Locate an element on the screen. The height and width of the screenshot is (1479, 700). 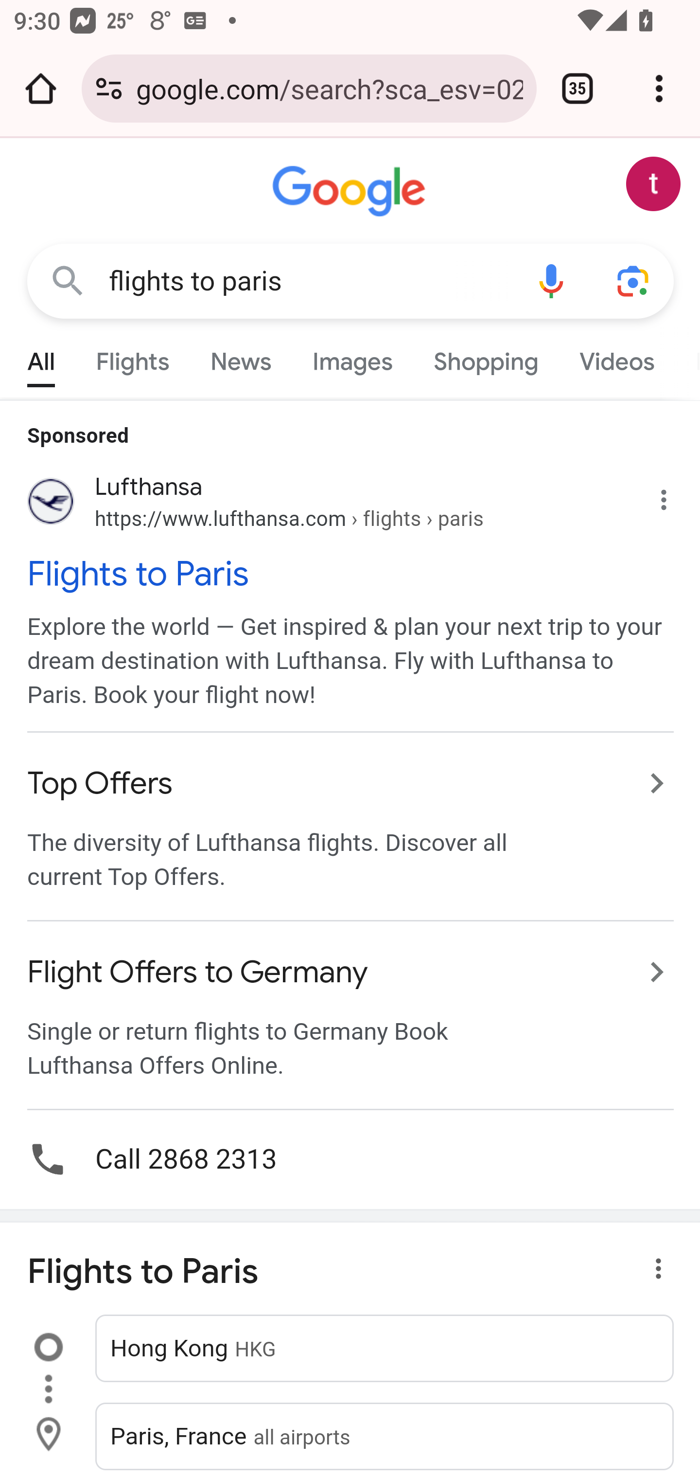
Switch or close tabs is located at coordinates (577, 89).